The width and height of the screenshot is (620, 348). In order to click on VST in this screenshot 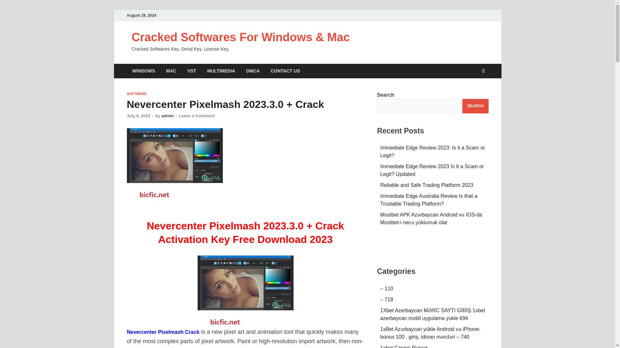, I will do `click(191, 71)`.